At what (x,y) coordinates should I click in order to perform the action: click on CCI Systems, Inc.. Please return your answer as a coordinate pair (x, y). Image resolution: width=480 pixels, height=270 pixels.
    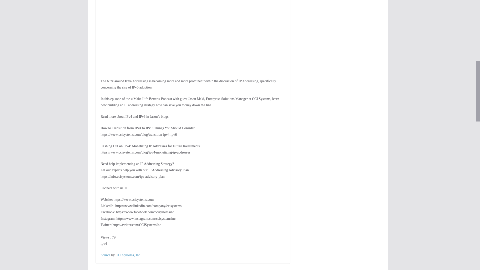
    Looking at the image, I should click on (128, 255).